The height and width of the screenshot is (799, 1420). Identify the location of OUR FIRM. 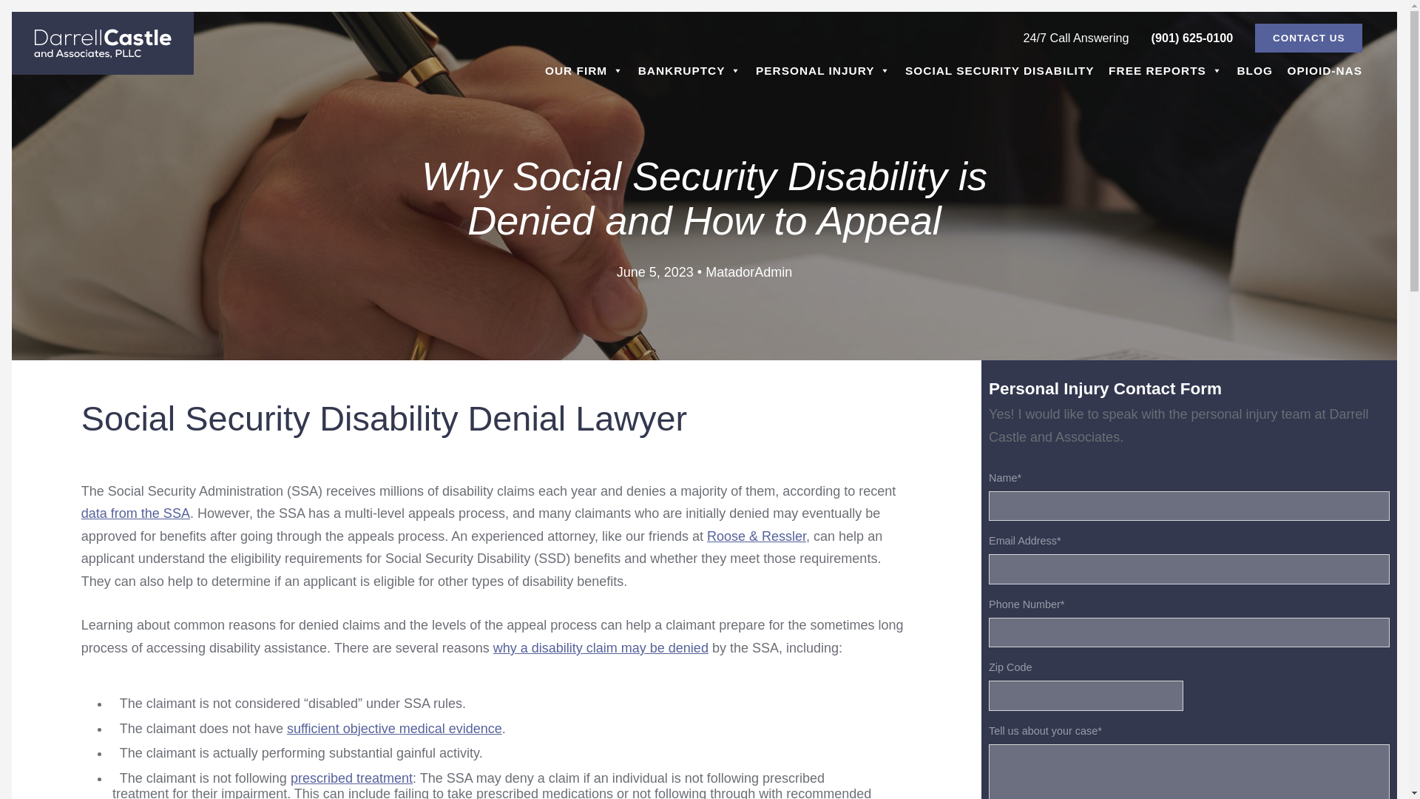
(584, 70).